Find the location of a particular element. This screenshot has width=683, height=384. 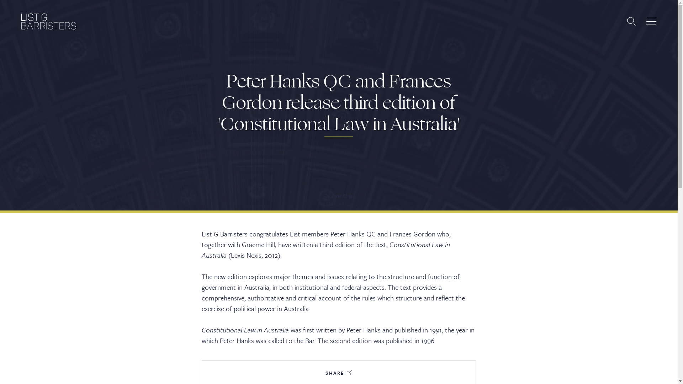

Barristers is located at coordinates (282, 104).